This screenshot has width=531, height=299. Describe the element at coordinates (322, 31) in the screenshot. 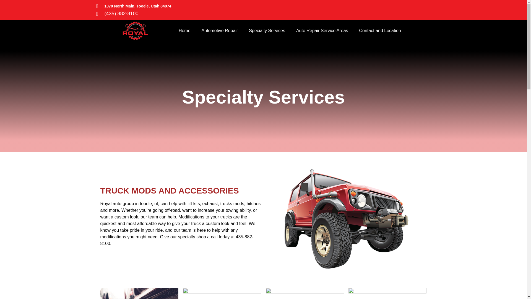

I see `Auto Repair Service Areas` at that location.